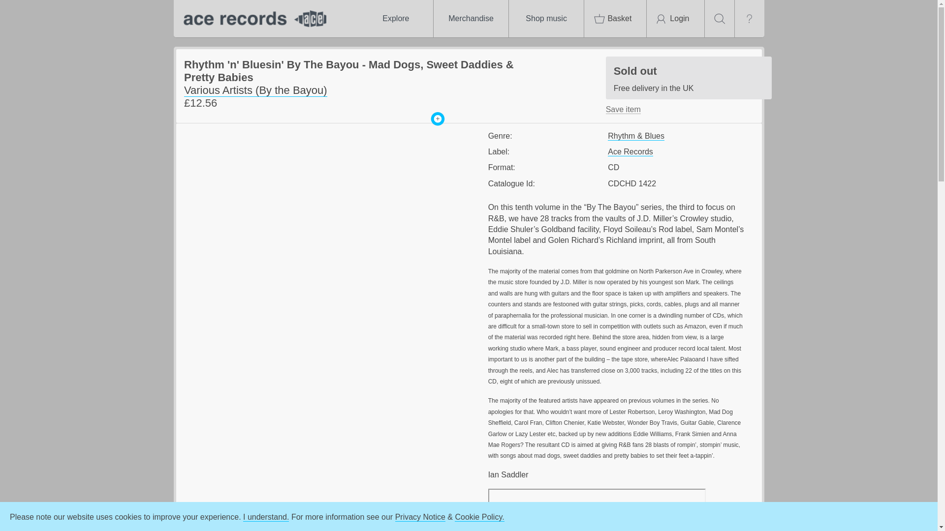  What do you see at coordinates (252, 19) in the screenshot?
I see `Ace Records` at bounding box center [252, 19].